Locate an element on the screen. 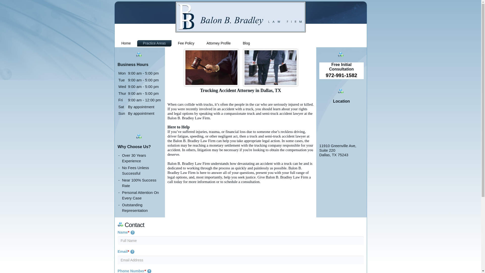  Fee Policy is located at coordinates (186, 43).